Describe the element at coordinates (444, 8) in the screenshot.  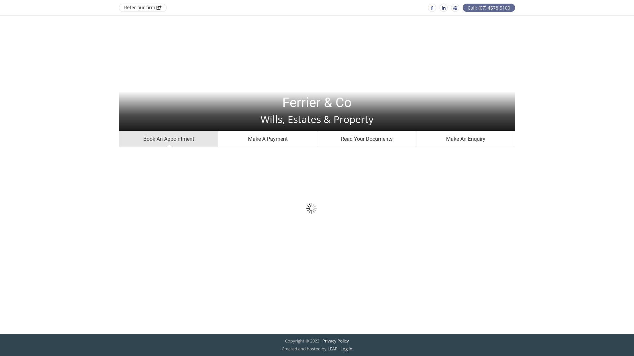
I see `Linkedin` at that location.